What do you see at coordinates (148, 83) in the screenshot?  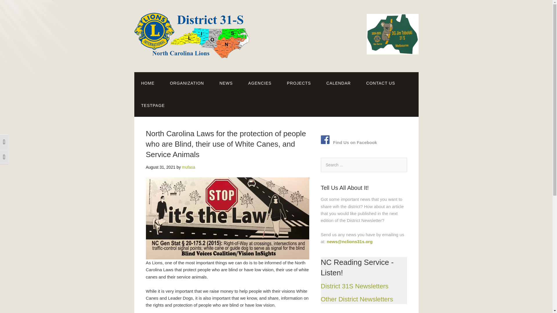 I see `HOME` at bounding box center [148, 83].